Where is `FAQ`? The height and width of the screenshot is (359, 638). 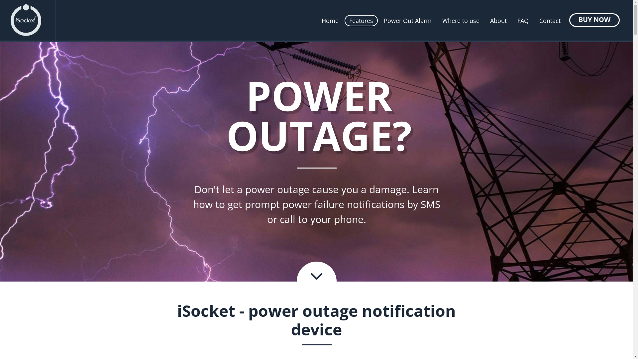
FAQ is located at coordinates (523, 21).